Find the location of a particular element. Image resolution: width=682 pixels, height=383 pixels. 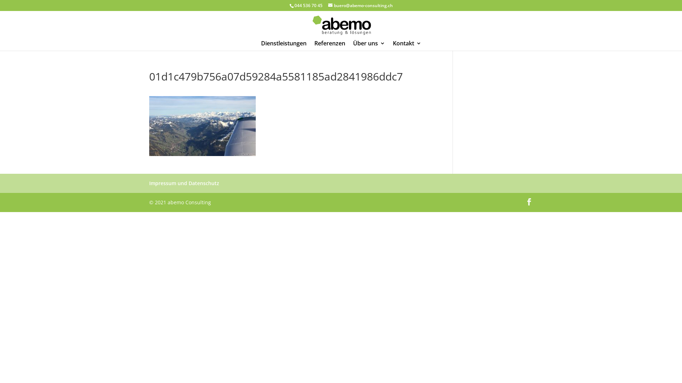

Kontakt is located at coordinates (407, 46).